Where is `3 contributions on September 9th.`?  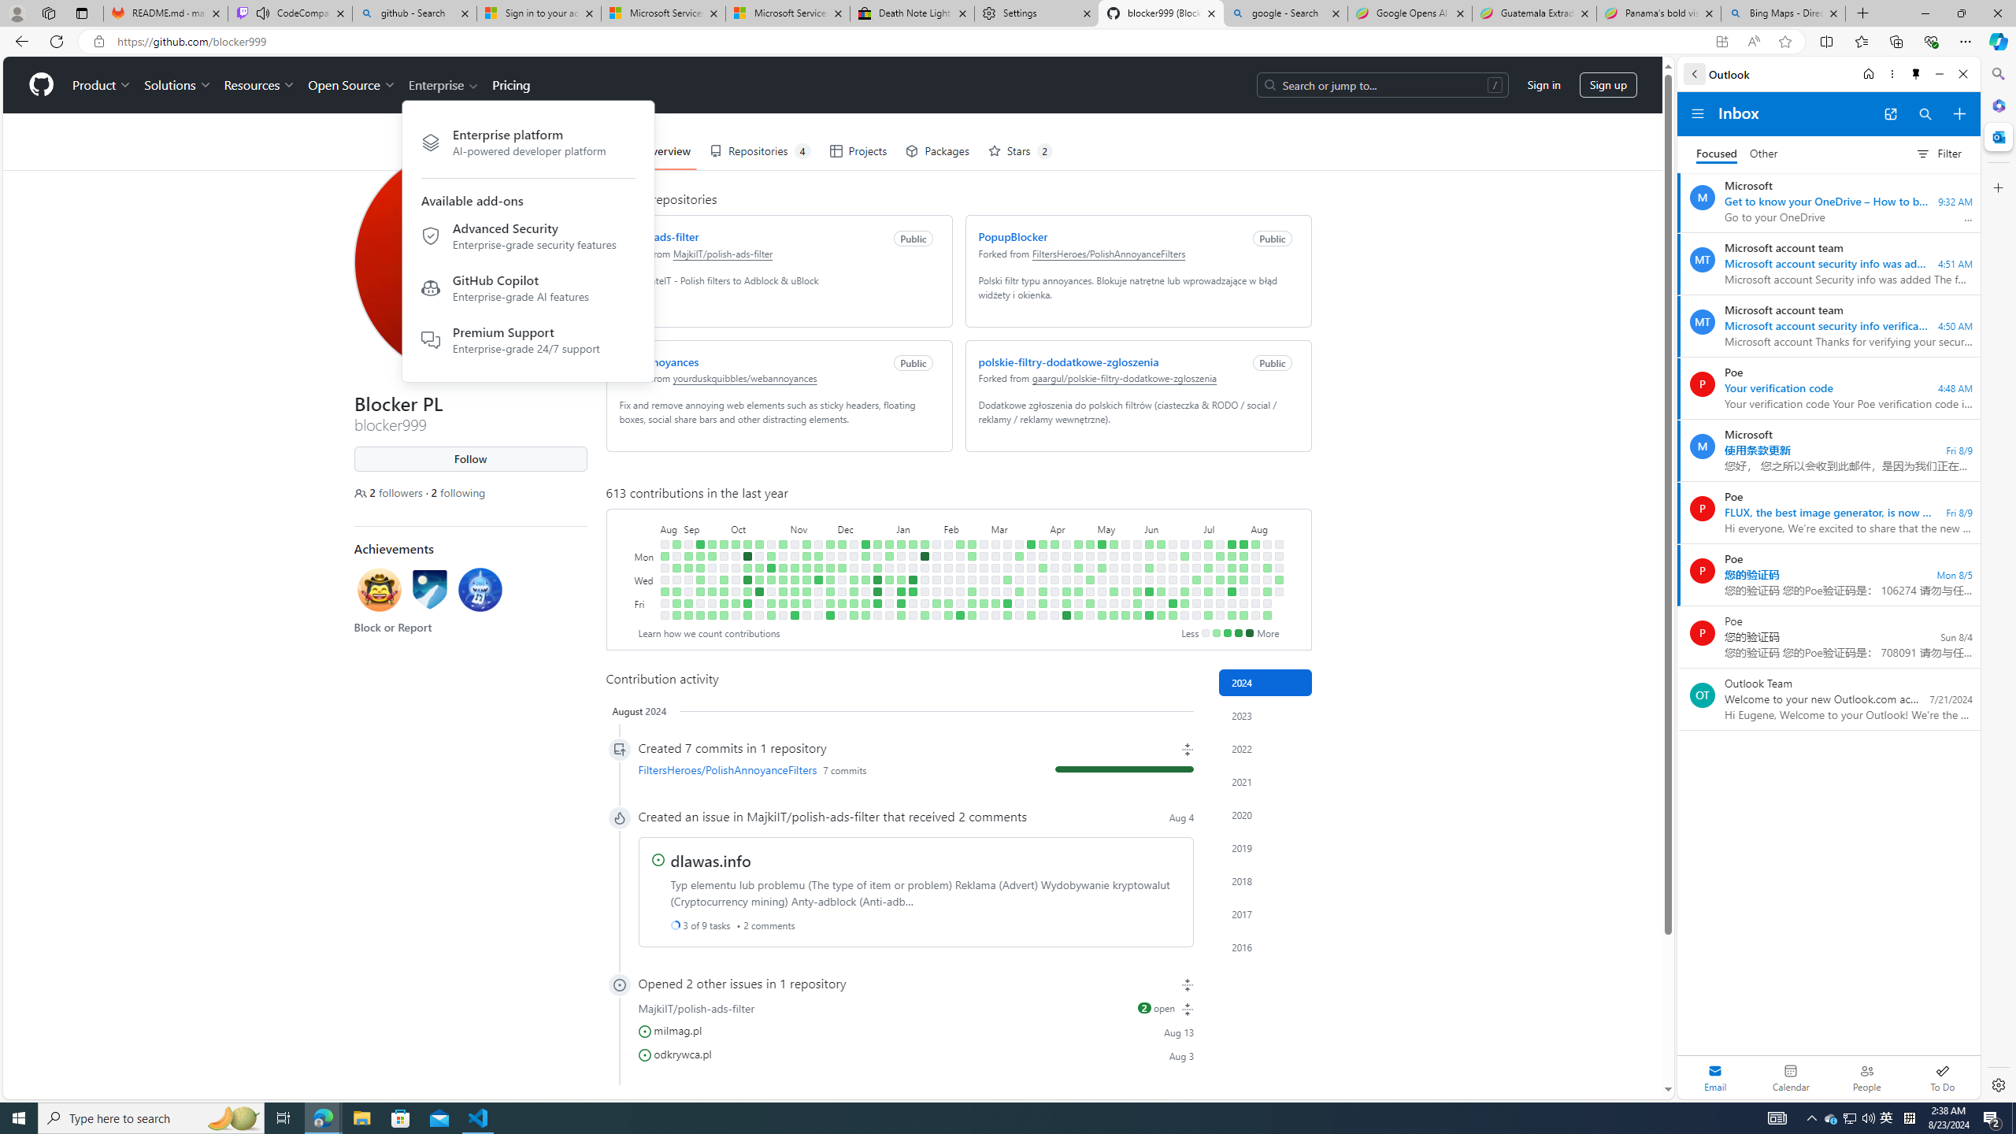
3 contributions on September 9th. is located at coordinates (688, 616).